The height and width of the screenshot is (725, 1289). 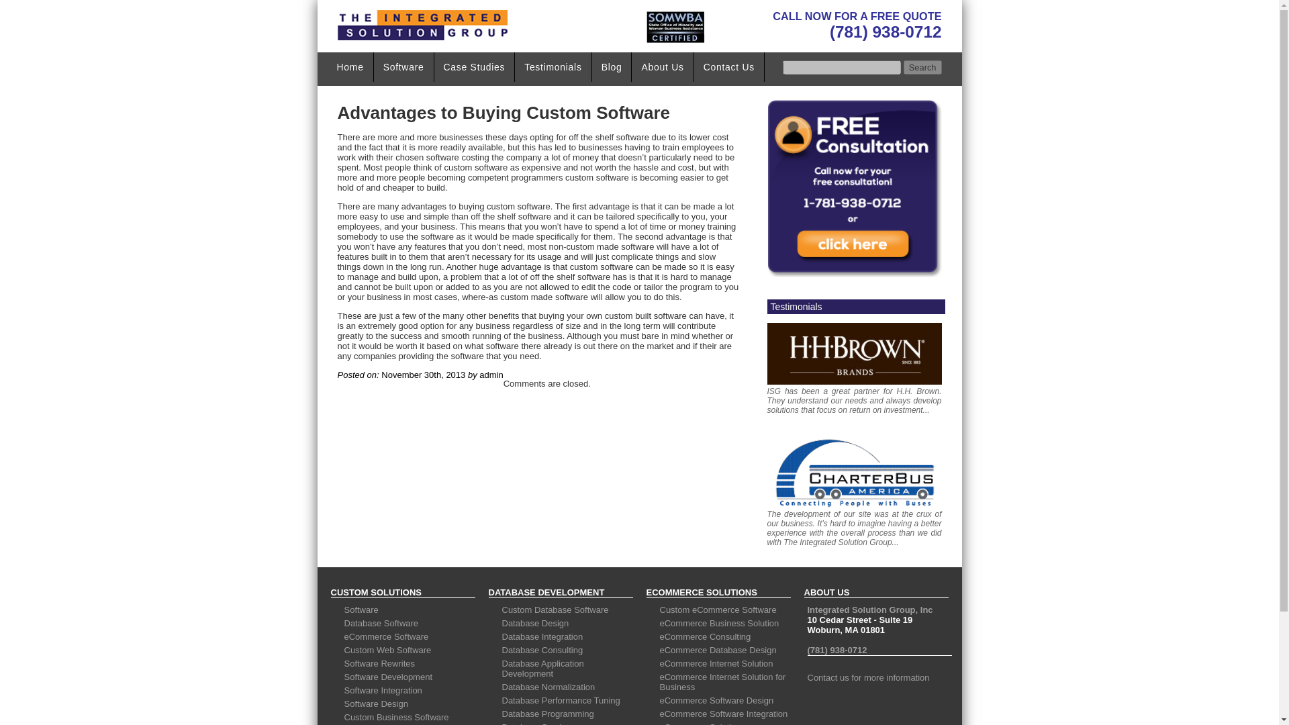 What do you see at coordinates (542, 668) in the screenshot?
I see `Database Application Development` at bounding box center [542, 668].